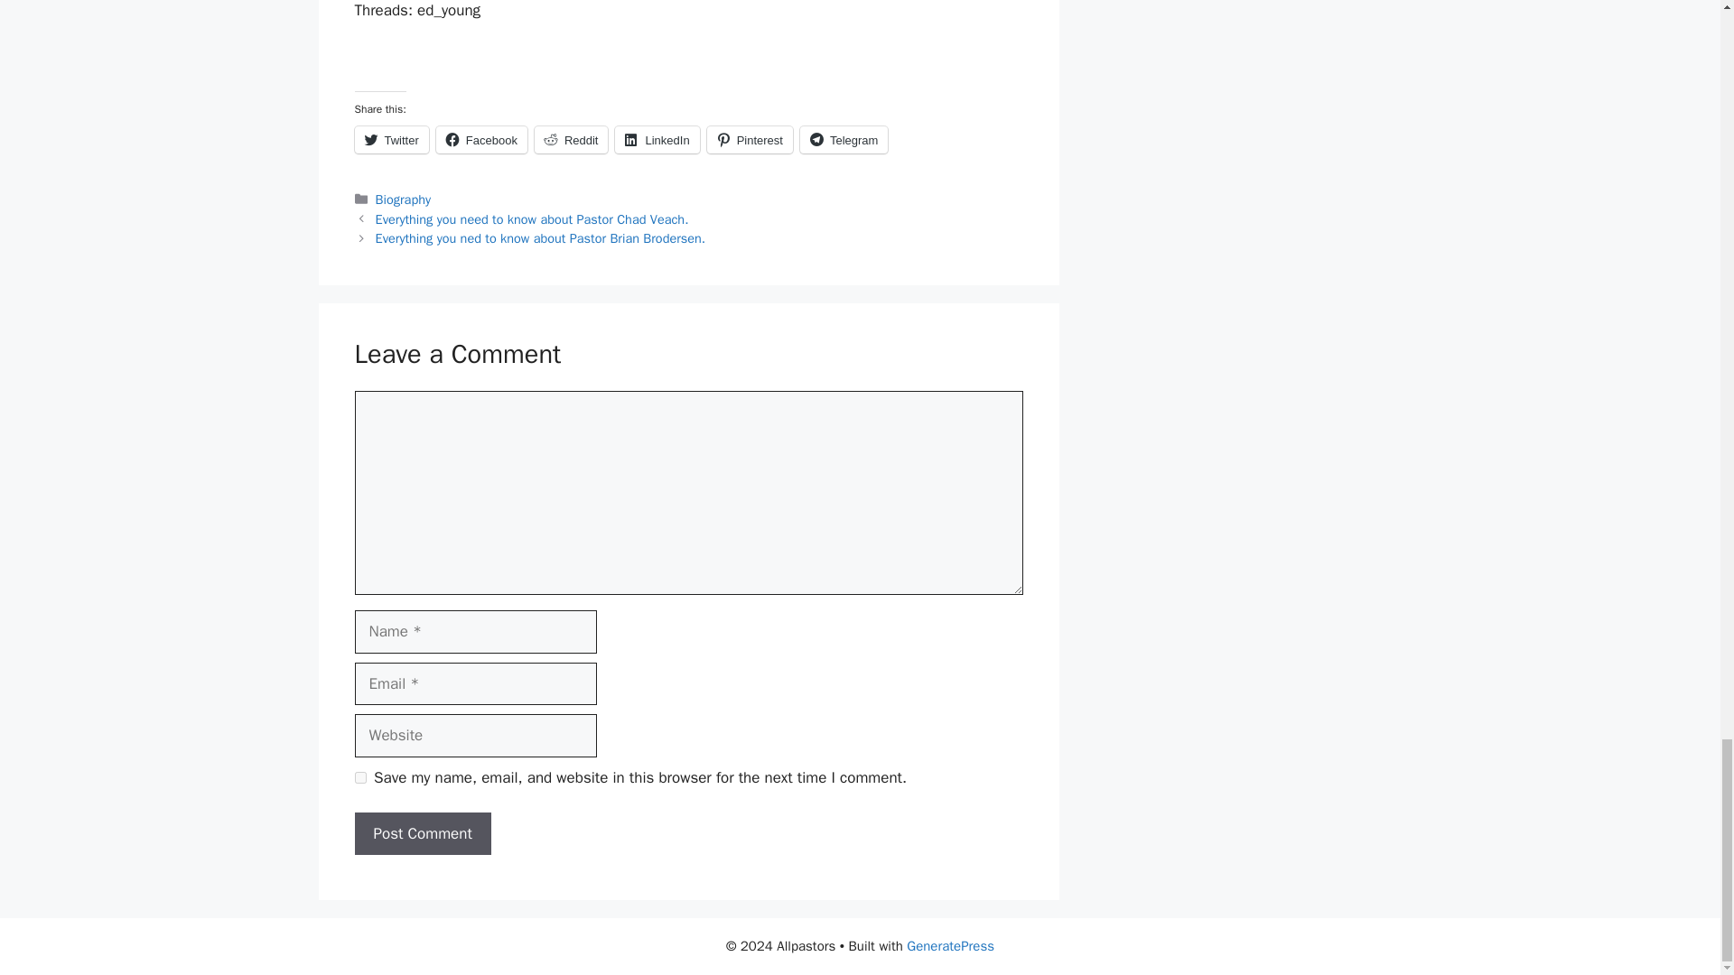 This screenshot has width=1734, height=975. Describe the element at coordinates (390, 139) in the screenshot. I see `Twitter` at that location.